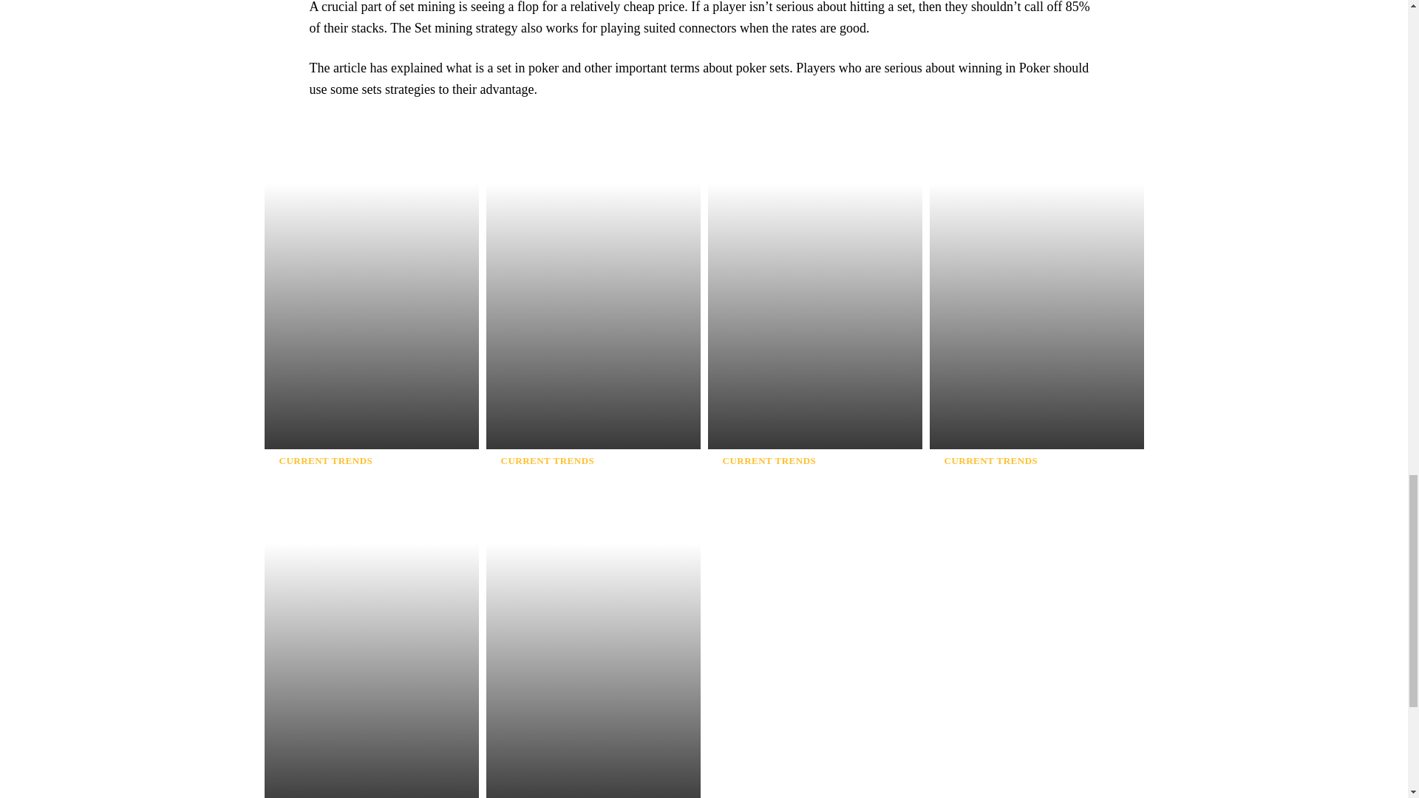 Image resolution: width=1419 pixels, height=798 pixels. I want to click on What is the best Rizk Casino games online ?, so click(346, 483).